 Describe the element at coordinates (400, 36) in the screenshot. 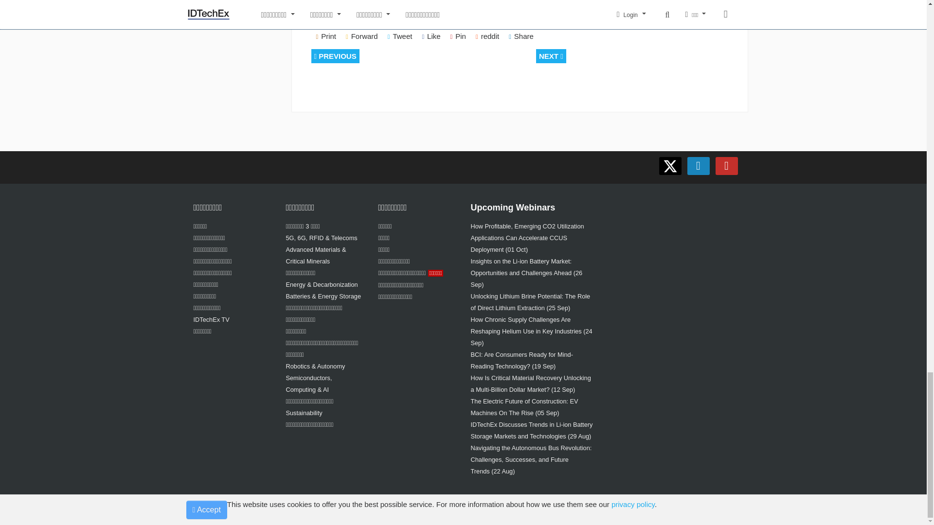

I see `Share on Twitter` at that location.